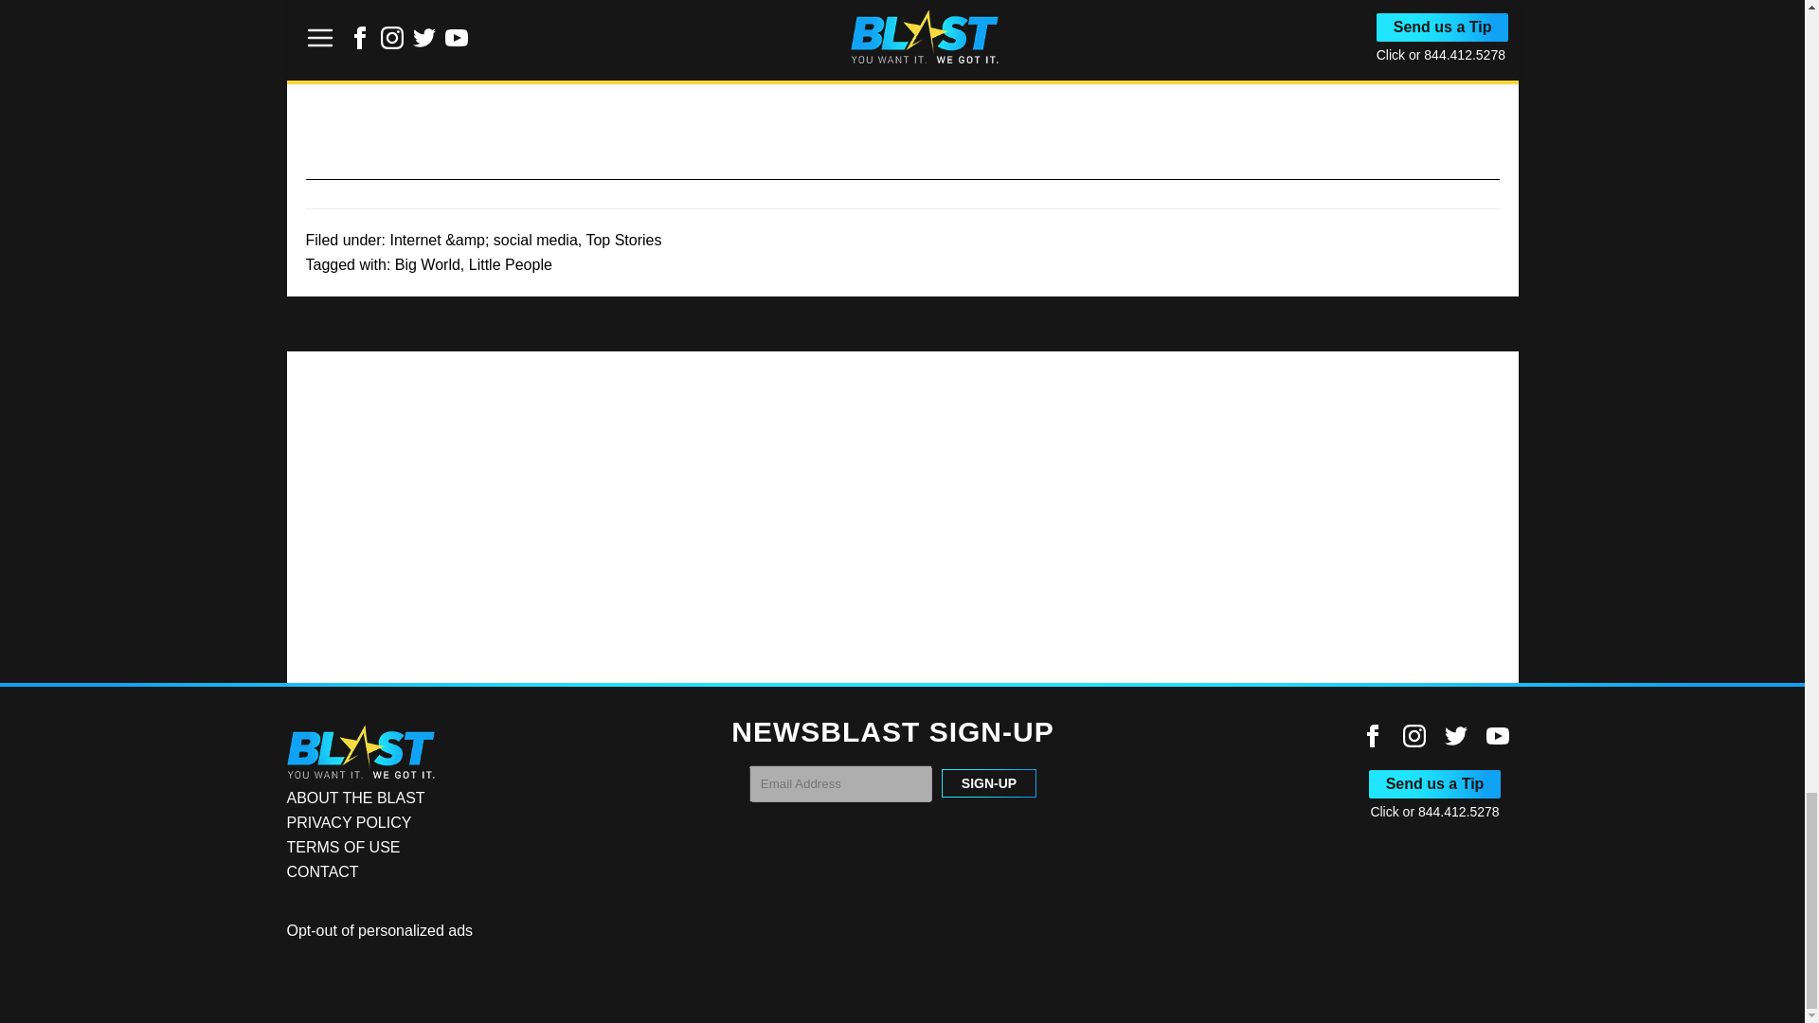  I want to click on Big World, so click(426, 265).